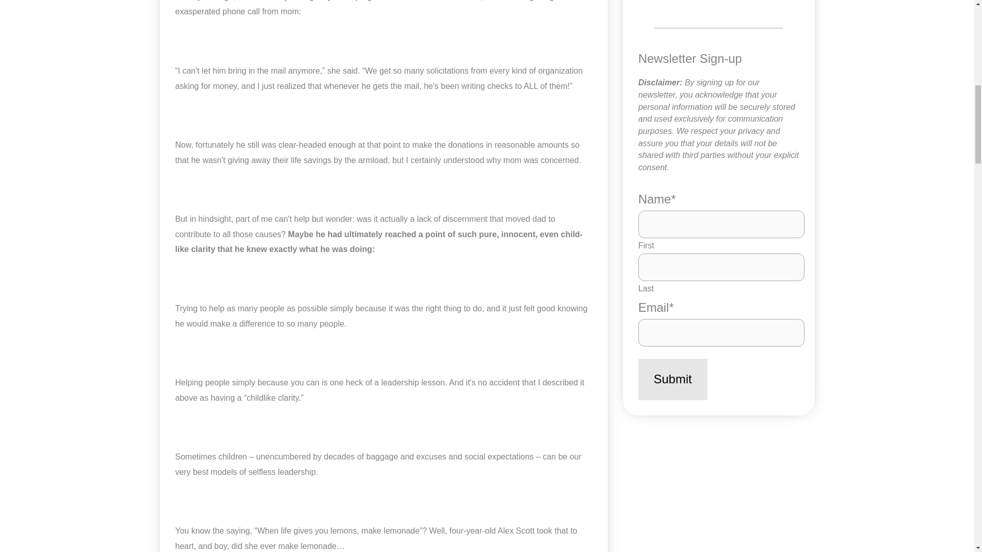 The height and width of the screenshot is (552, 982). I want to click on Submit, so click(673, 379).